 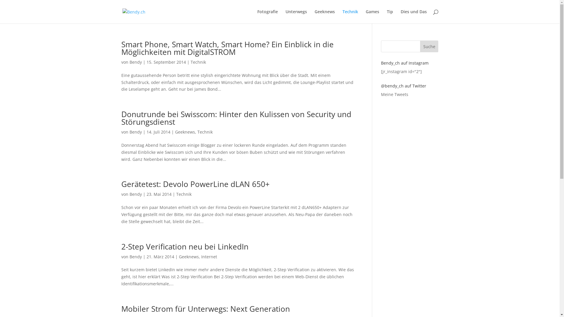 What do you see at coordinates (135, 132) in the screenshot?
I see `Bendy` at bounding box center [135, 132].